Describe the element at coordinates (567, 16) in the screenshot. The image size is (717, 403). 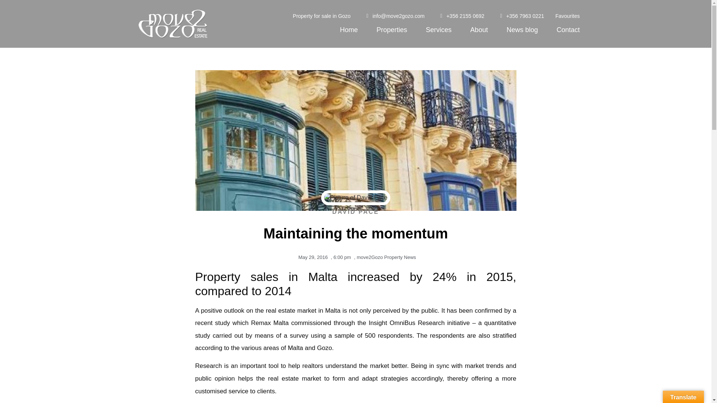
I see `Favourites` at that location.